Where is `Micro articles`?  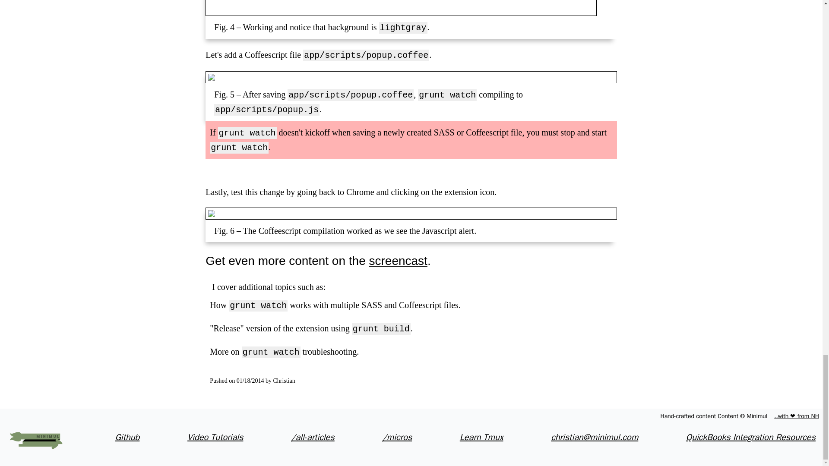 Micro articles is located at coordinates (397, 438).